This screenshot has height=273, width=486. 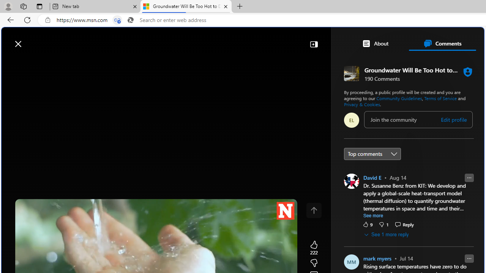 I want to click on Tabs in split screen, so click(x=117, y=20).